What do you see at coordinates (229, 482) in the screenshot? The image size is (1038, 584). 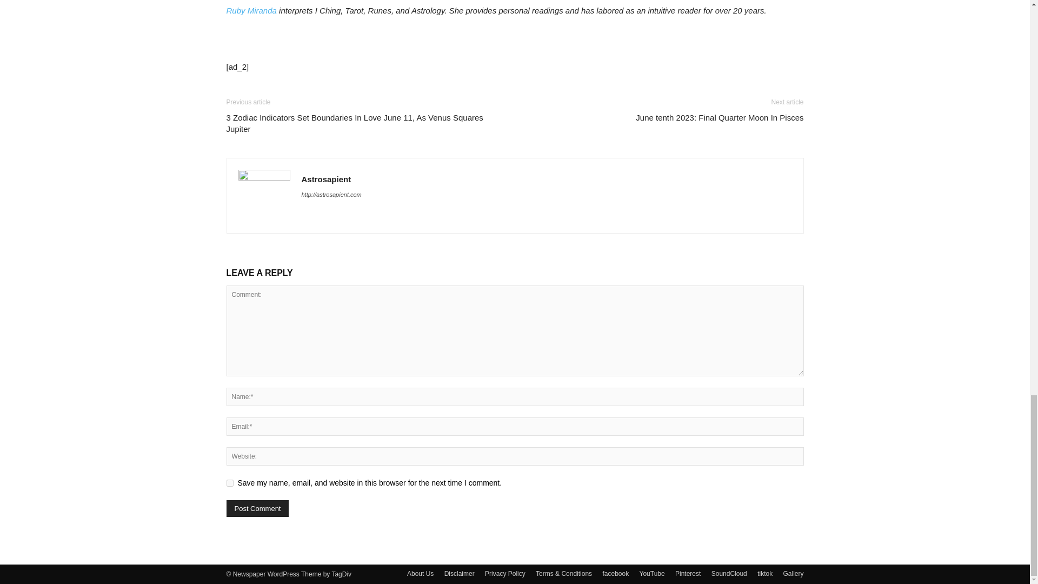 I see `yes` at bounding box center [229, 482].